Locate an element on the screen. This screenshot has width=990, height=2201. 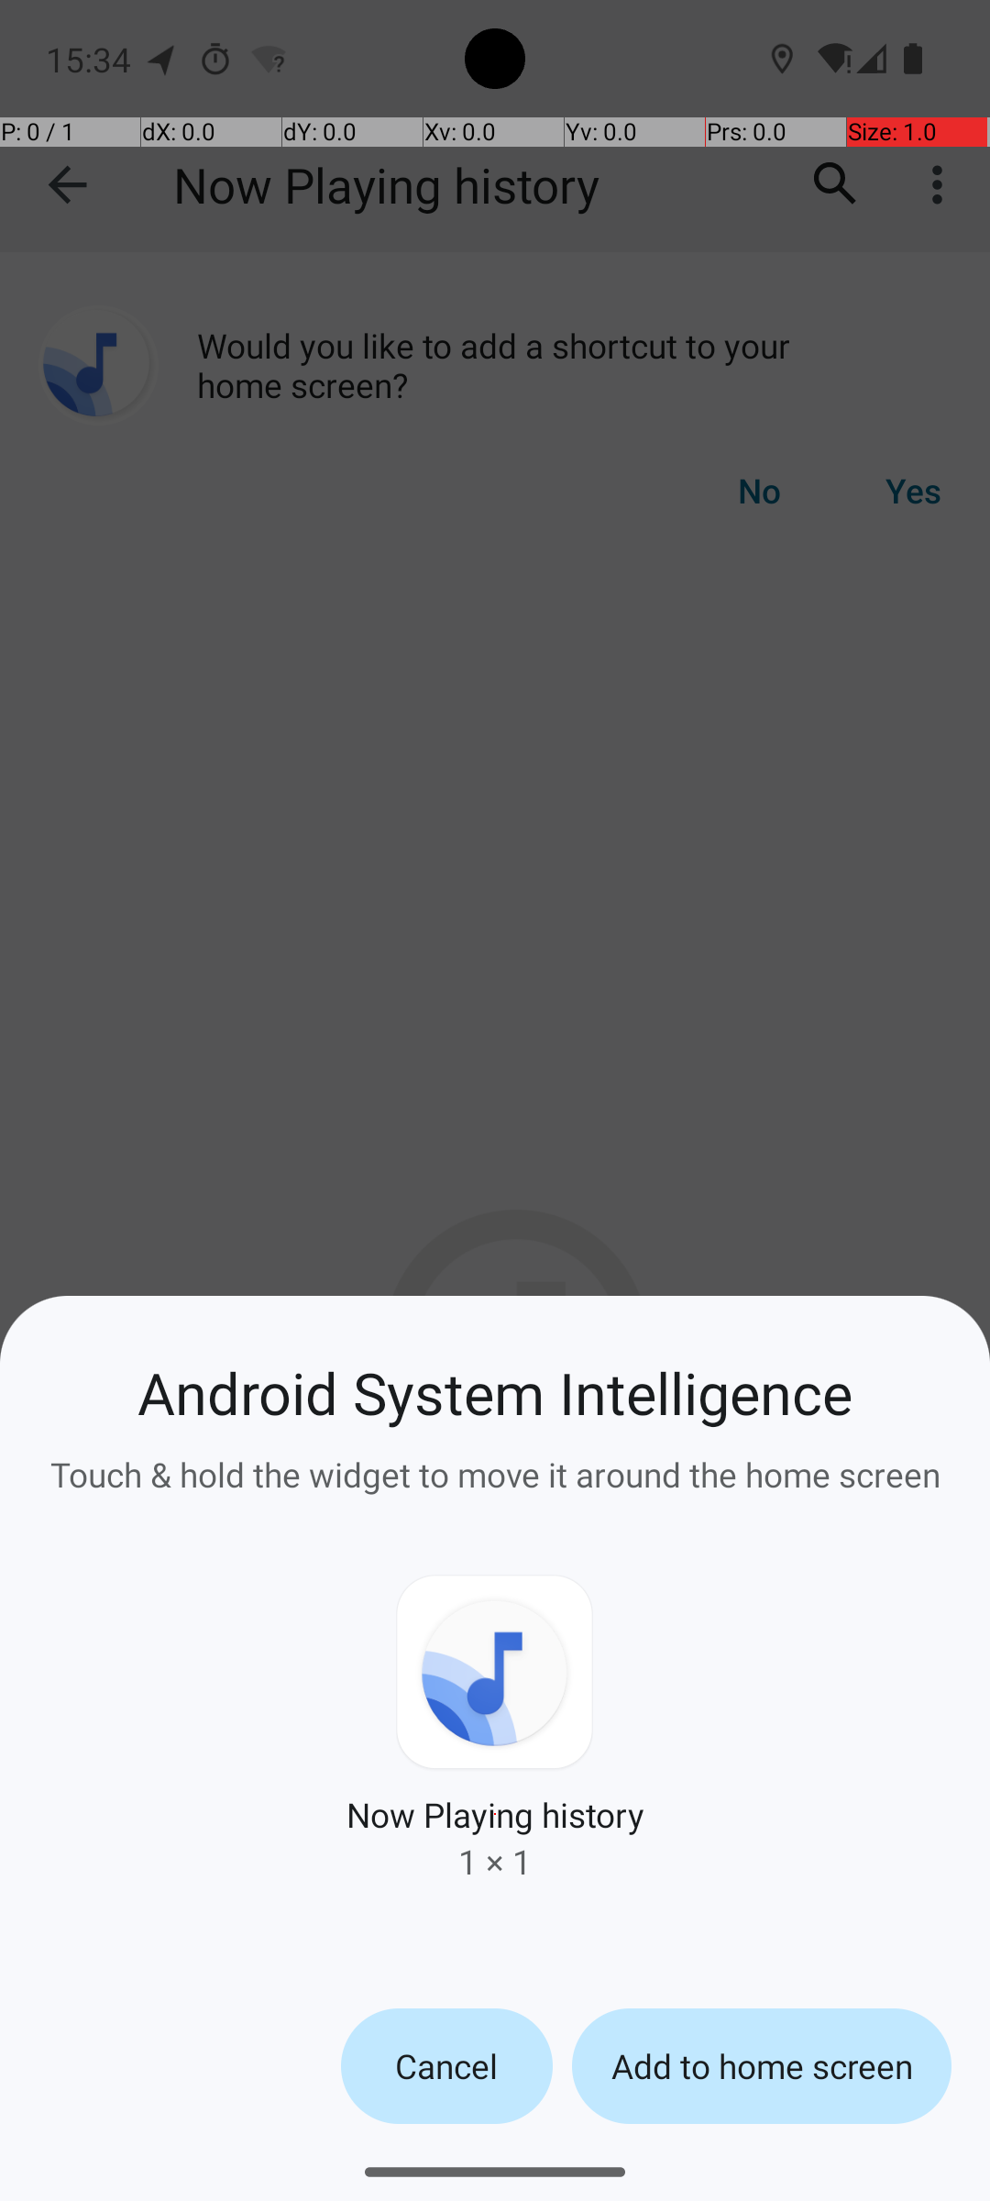
Touch & hold the widget to move it around the home screen is located at coordinates (495, 1465).